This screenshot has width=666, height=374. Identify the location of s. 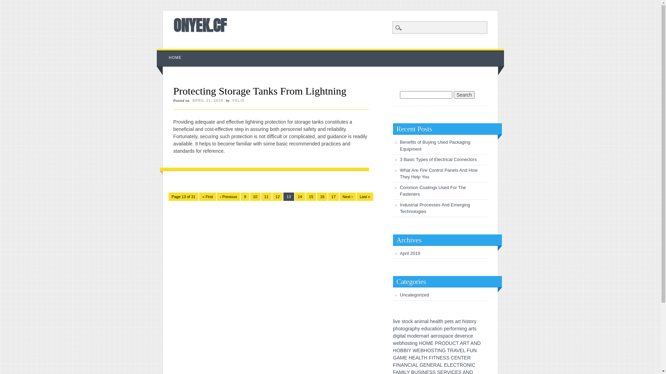
(403, 321).